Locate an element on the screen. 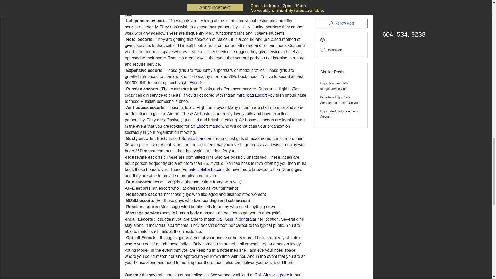  Escort malad is located at coordinates (208, 126).